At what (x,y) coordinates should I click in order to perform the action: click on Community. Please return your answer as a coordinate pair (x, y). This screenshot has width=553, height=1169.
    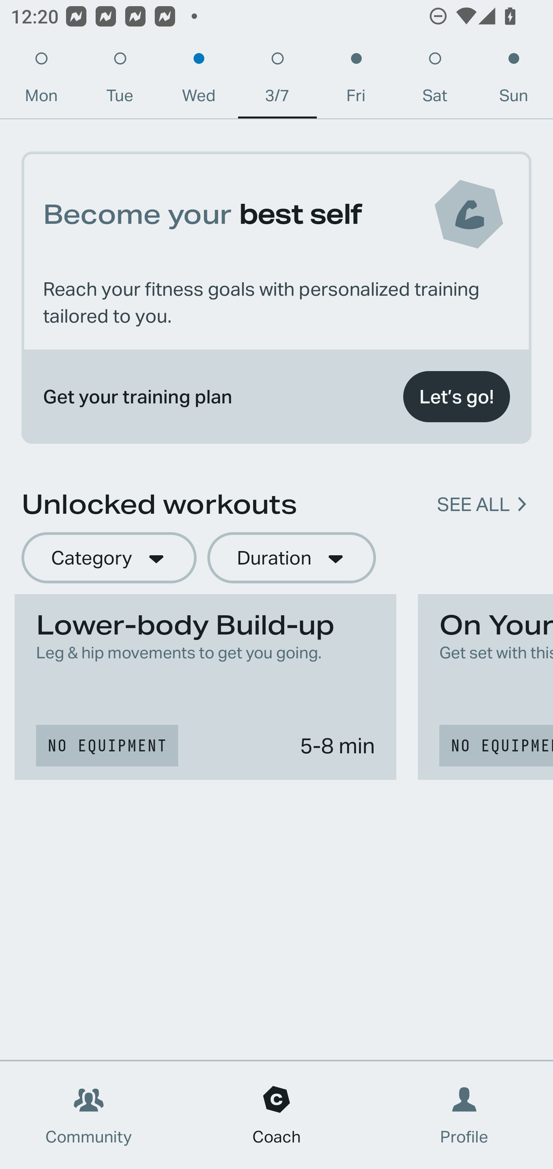
    Looking at the image, I should click on (89, 1115).